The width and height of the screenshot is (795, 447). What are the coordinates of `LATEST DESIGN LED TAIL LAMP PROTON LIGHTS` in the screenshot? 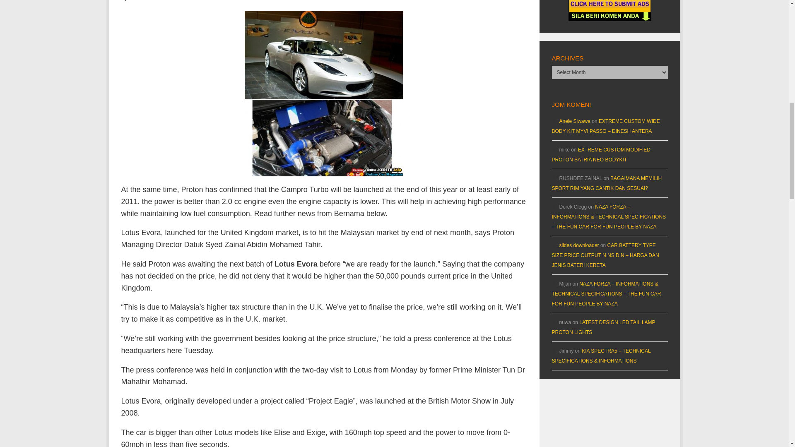 It's located at (603, 327).